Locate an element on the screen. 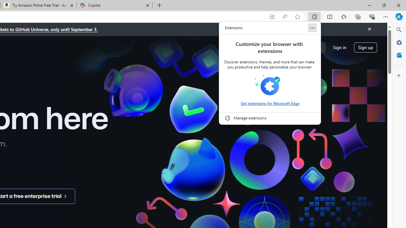 This screenshot has height=228, width=406. Manage extensions is located at coordinates (270, 118).